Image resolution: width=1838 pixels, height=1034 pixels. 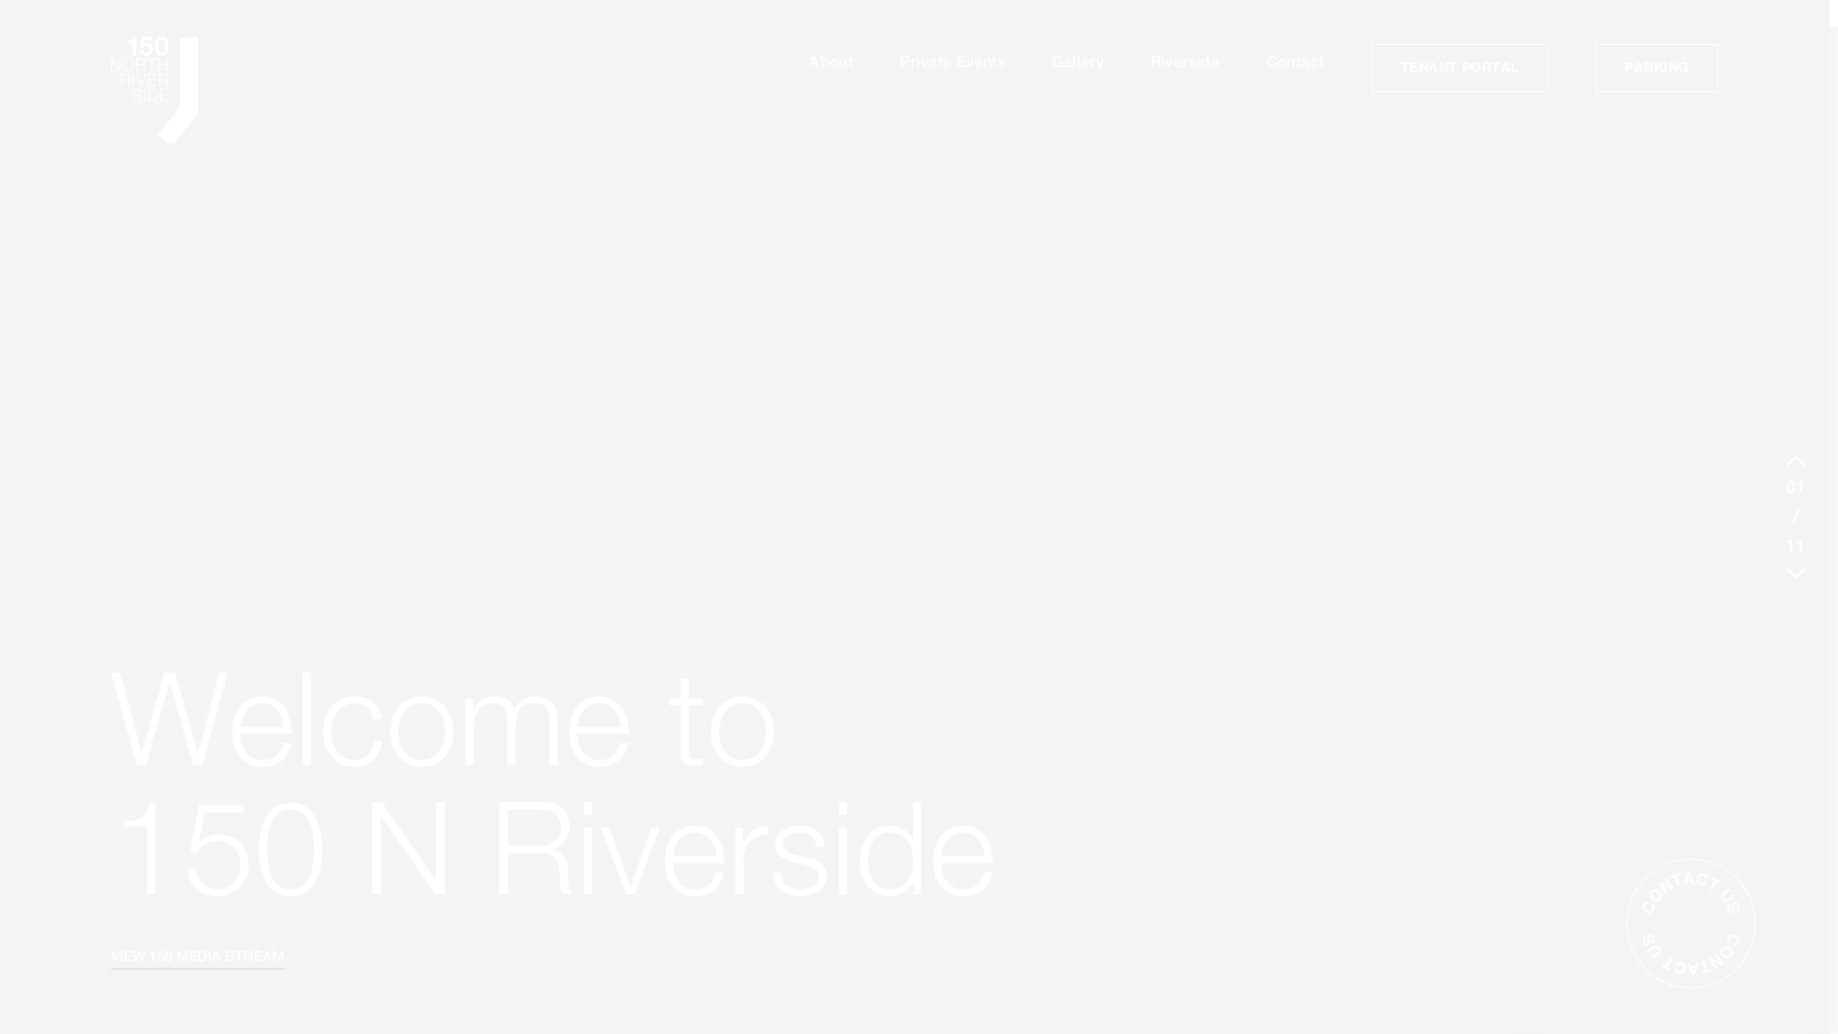 I want to click on About, so click(x=831, y=62).